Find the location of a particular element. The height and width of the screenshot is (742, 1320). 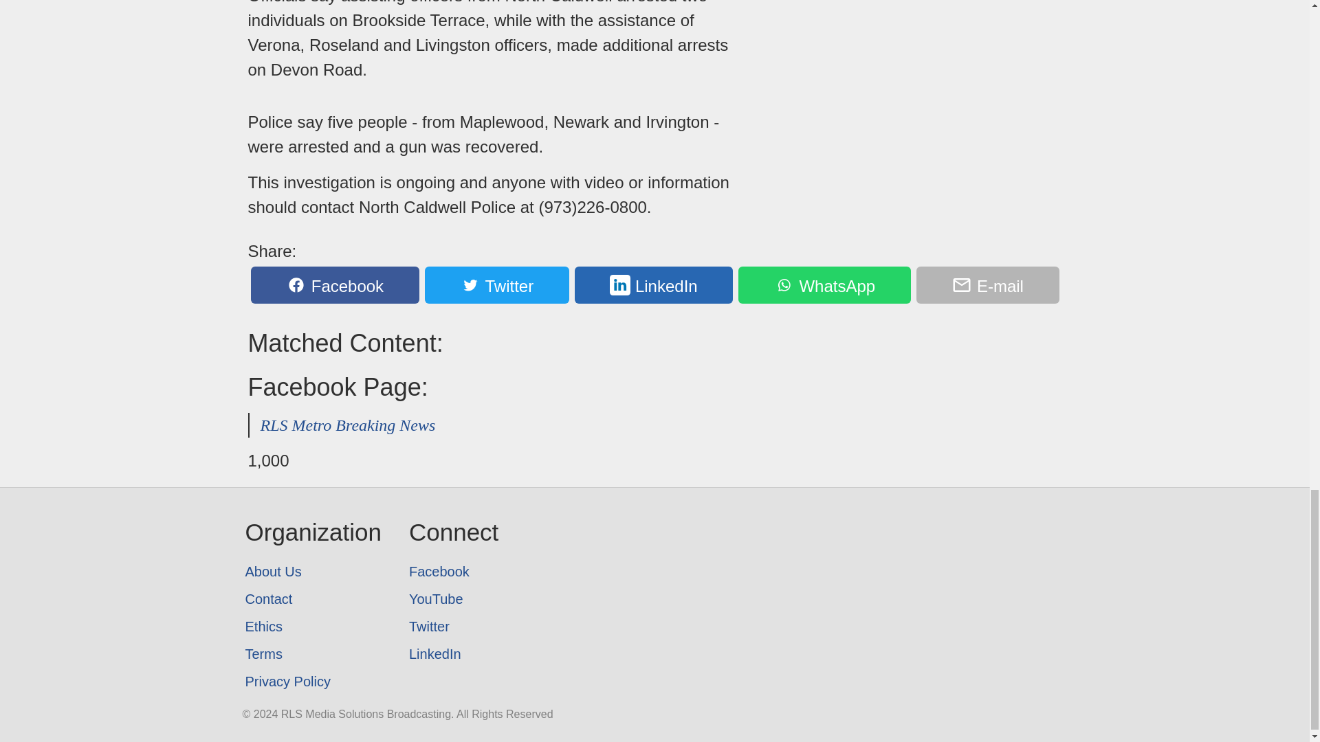

Ethics is located at coordinates (312, 627).